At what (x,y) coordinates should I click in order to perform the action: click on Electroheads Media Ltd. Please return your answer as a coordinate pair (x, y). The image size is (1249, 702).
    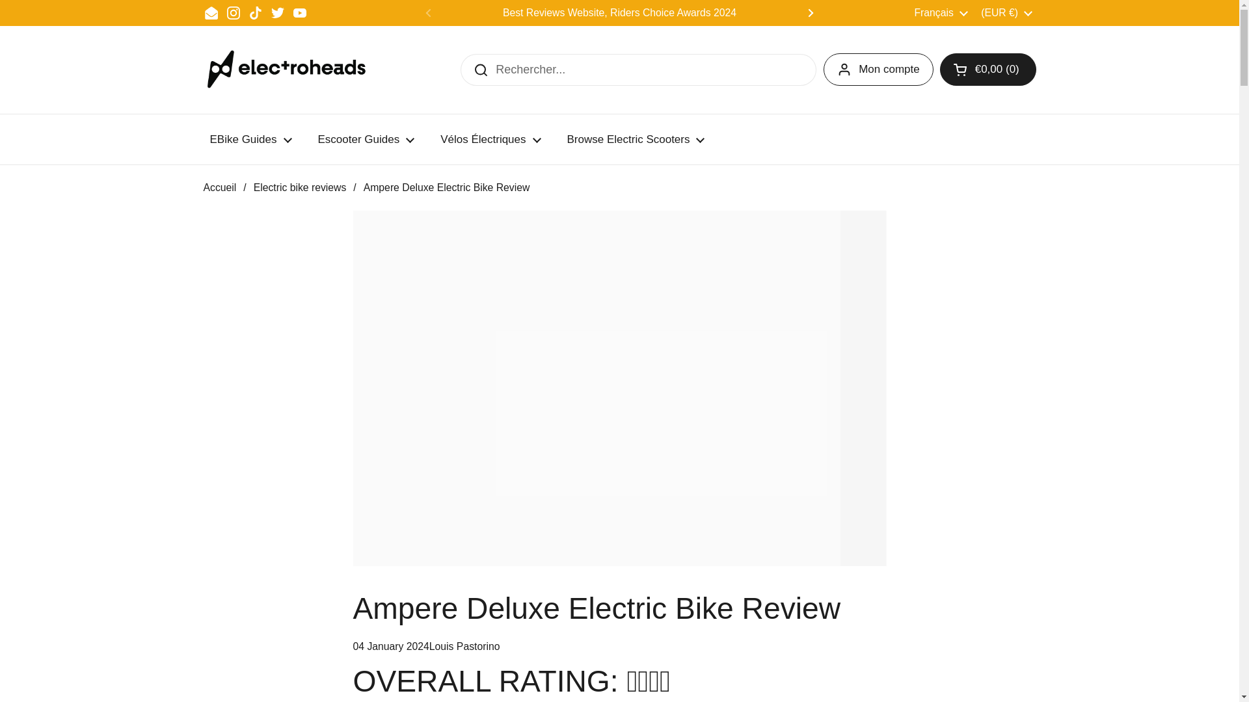
    Looking at the image, I should click on (292, 70).